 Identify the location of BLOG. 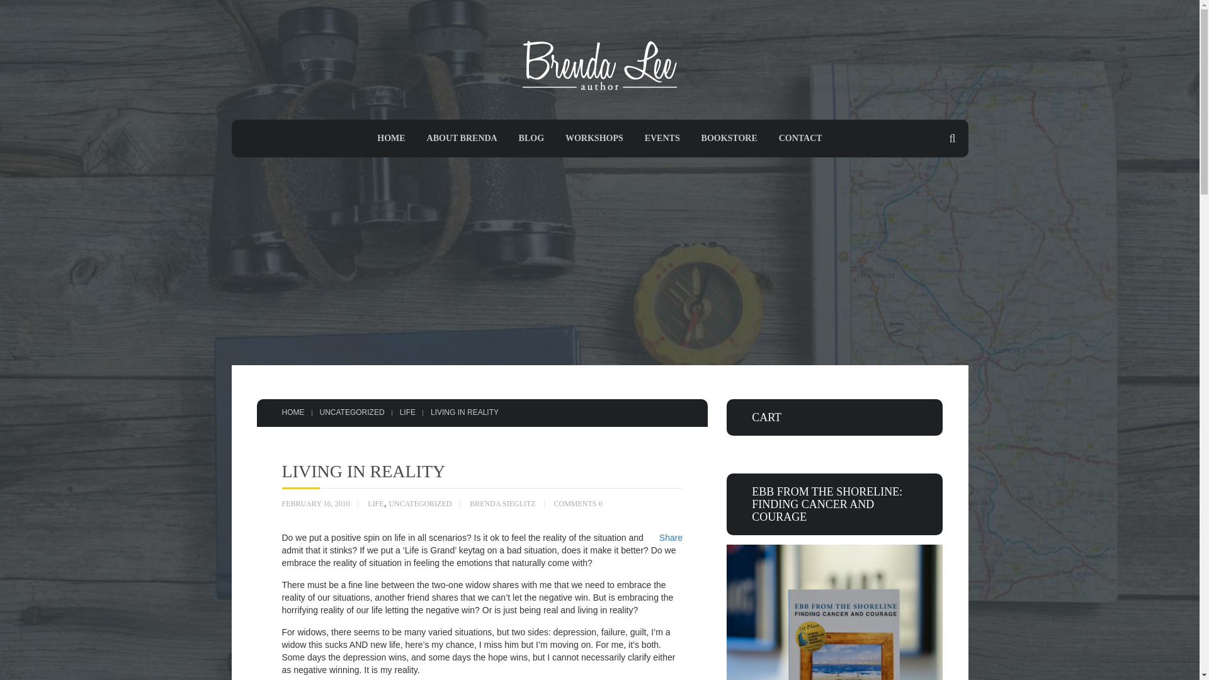
(531, 137).